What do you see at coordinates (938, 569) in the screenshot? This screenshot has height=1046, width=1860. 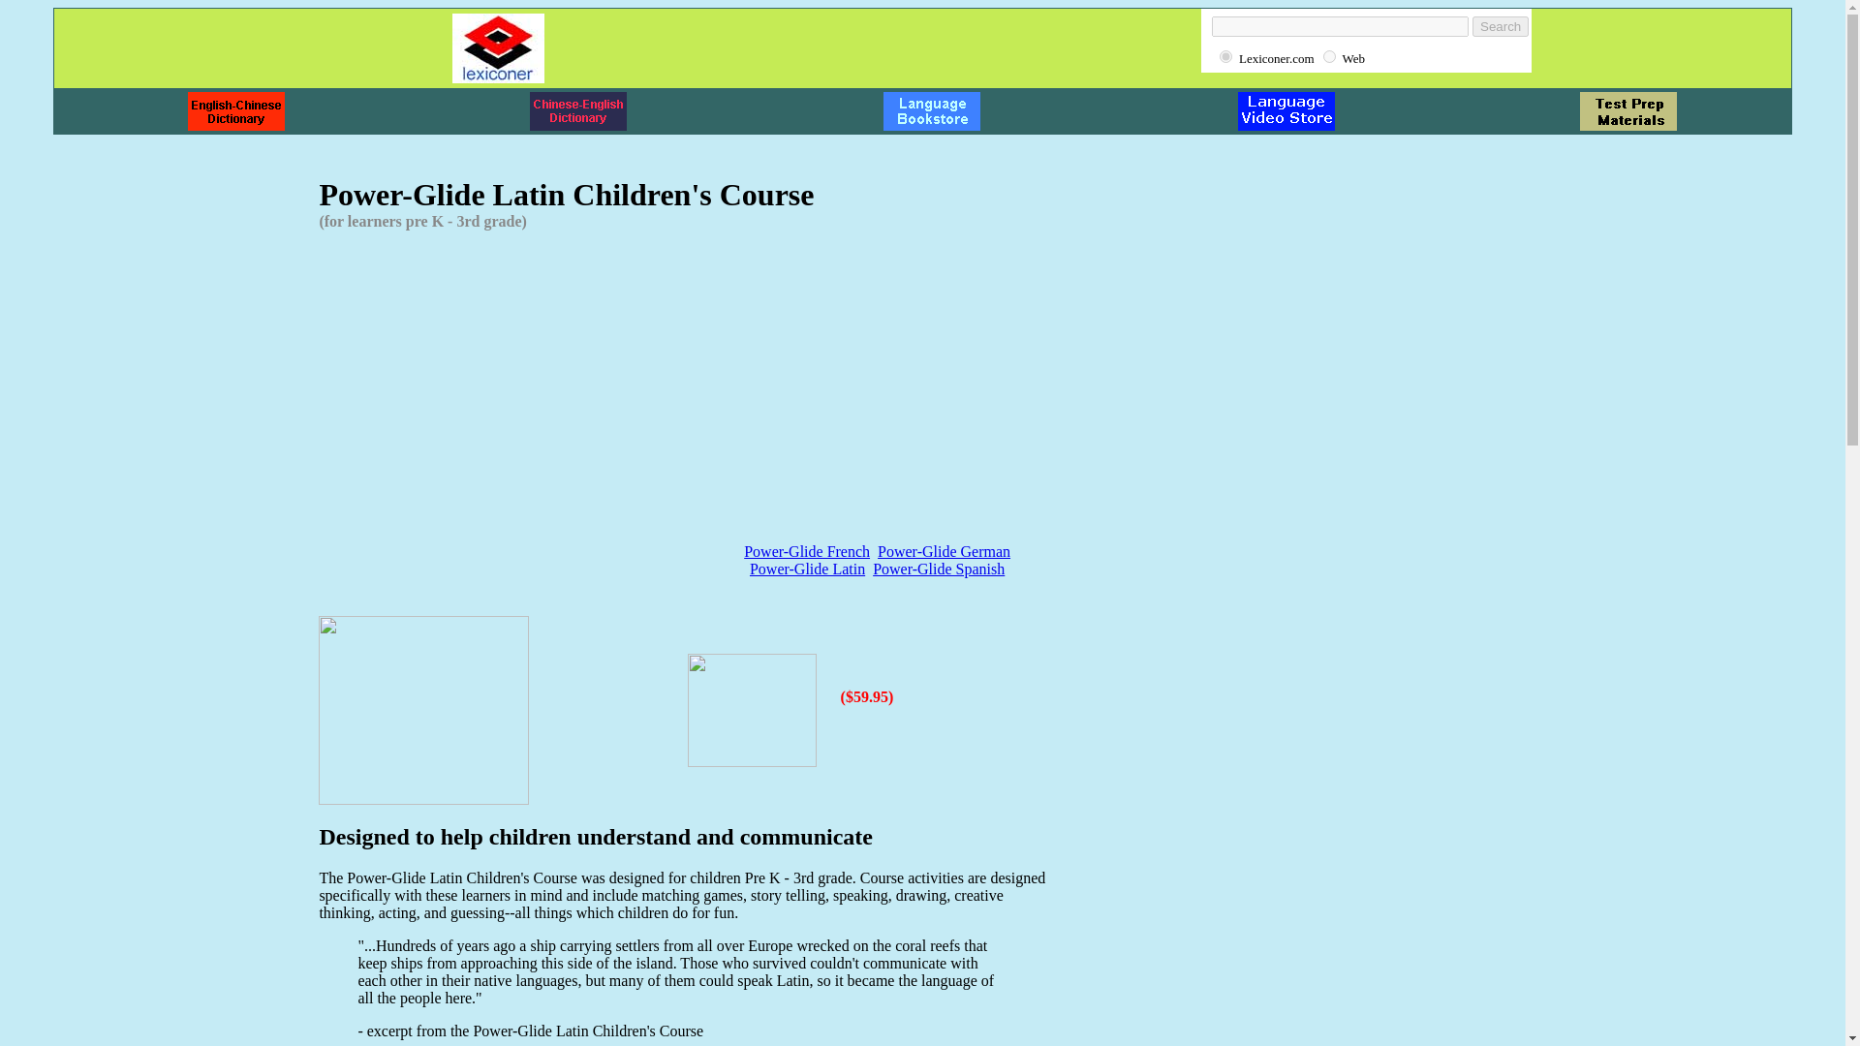 I see `Power-Glide Spanish` at bounding box center [938, 569].